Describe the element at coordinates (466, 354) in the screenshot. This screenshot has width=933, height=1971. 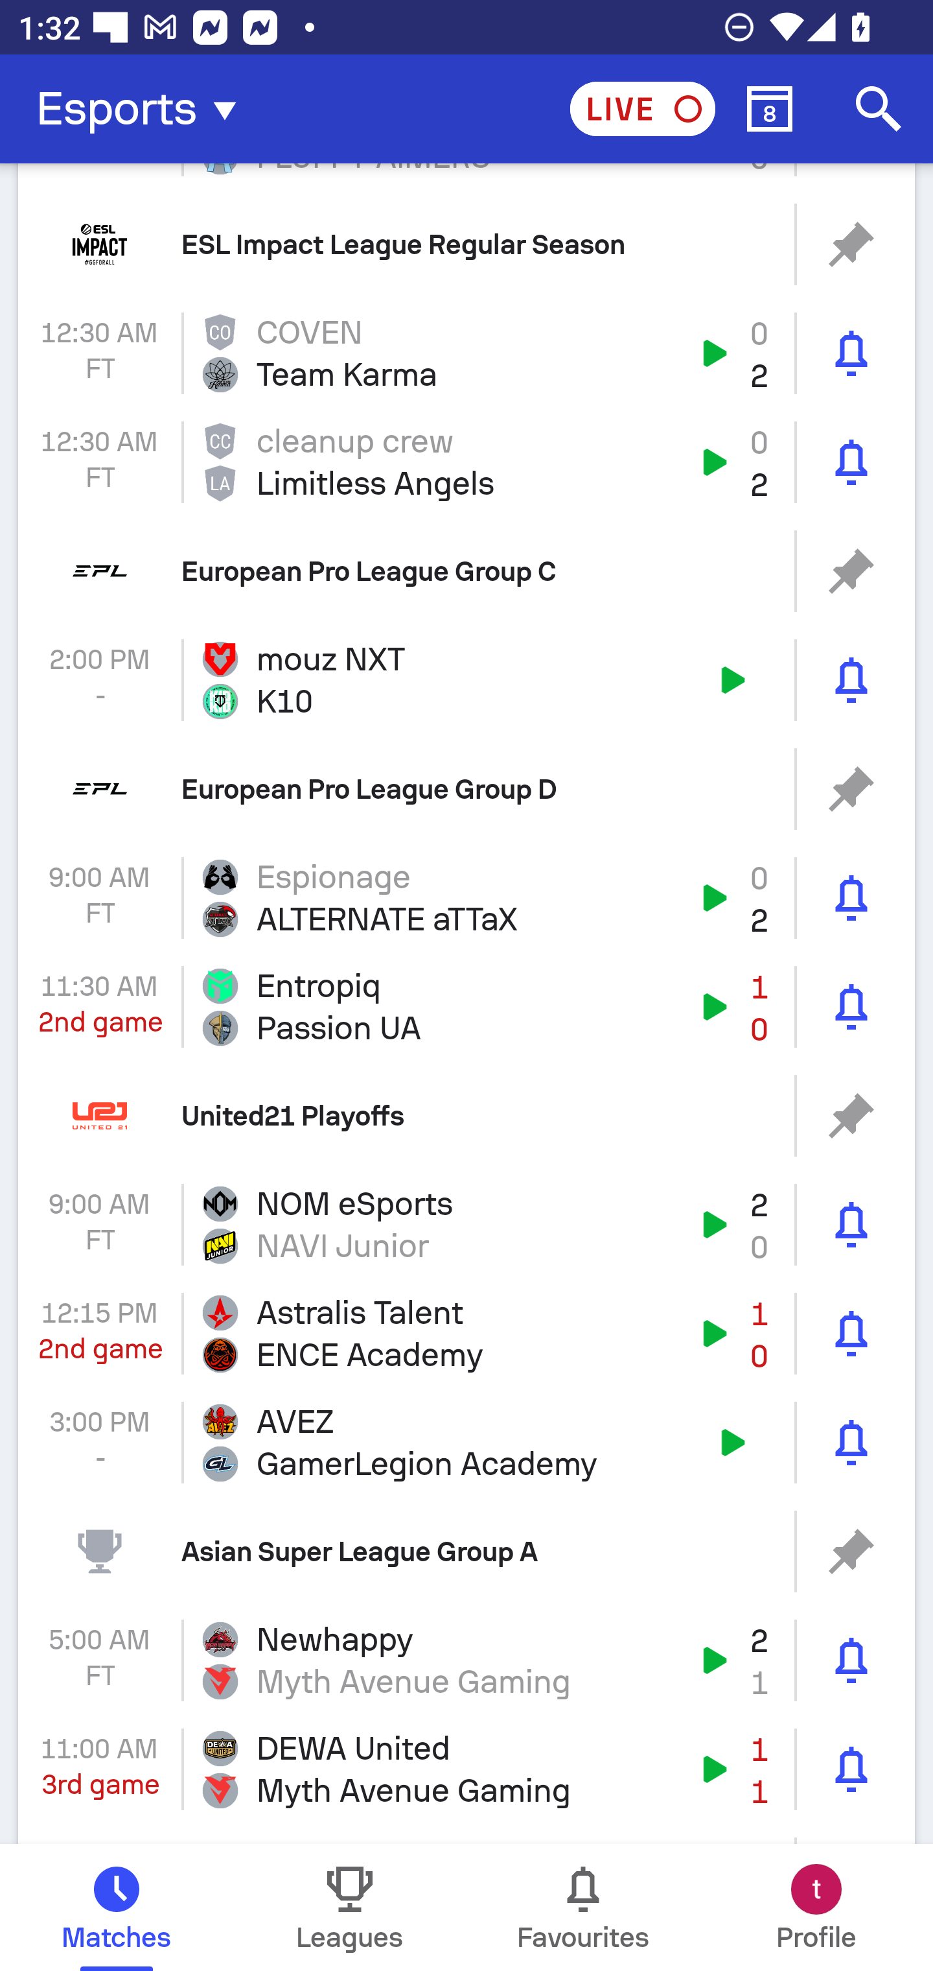
I see `12:30 AM FT COVEN Team Karma 0 2` at that location.